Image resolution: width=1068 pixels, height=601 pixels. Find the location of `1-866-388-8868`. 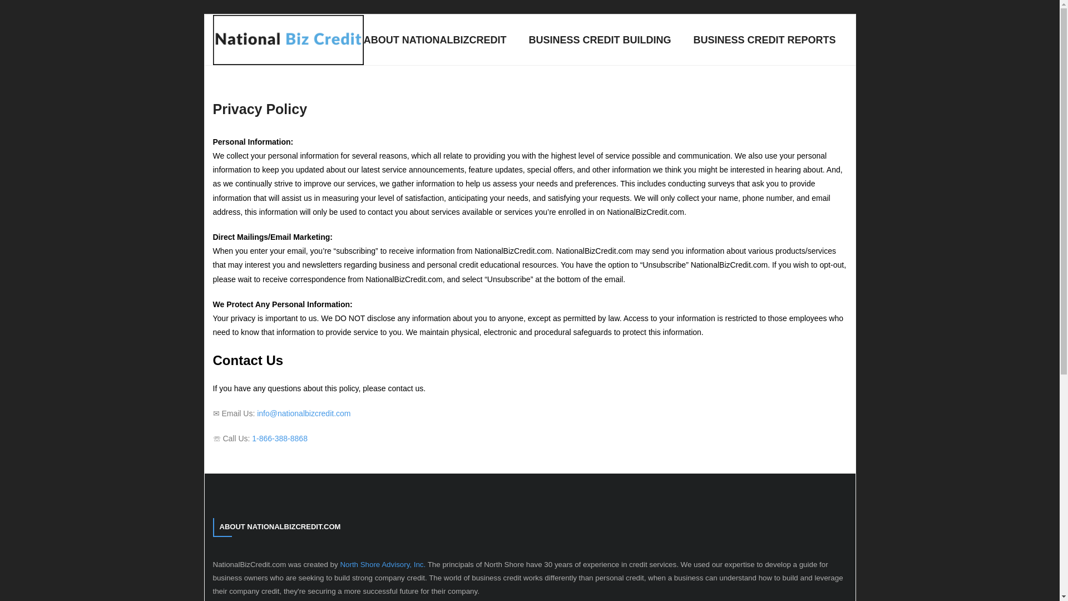

1-866-388-8868 is located at coordinates (279, 438).